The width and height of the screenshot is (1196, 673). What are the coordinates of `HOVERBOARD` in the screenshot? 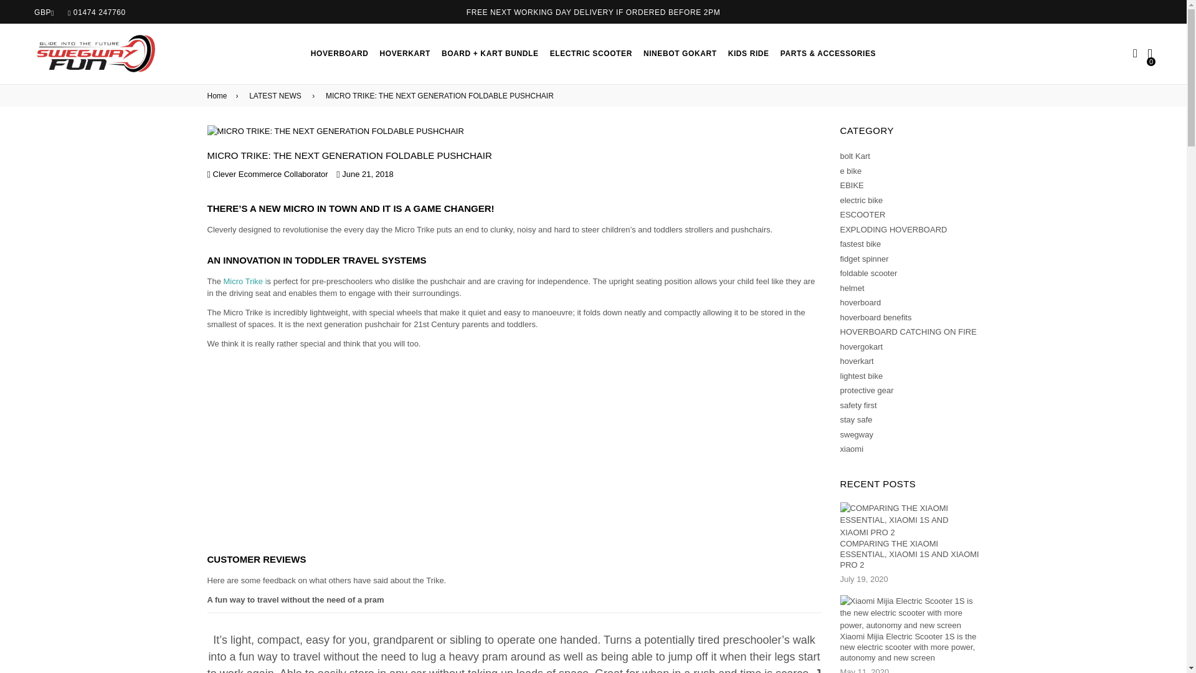 It's located at (339, 53).